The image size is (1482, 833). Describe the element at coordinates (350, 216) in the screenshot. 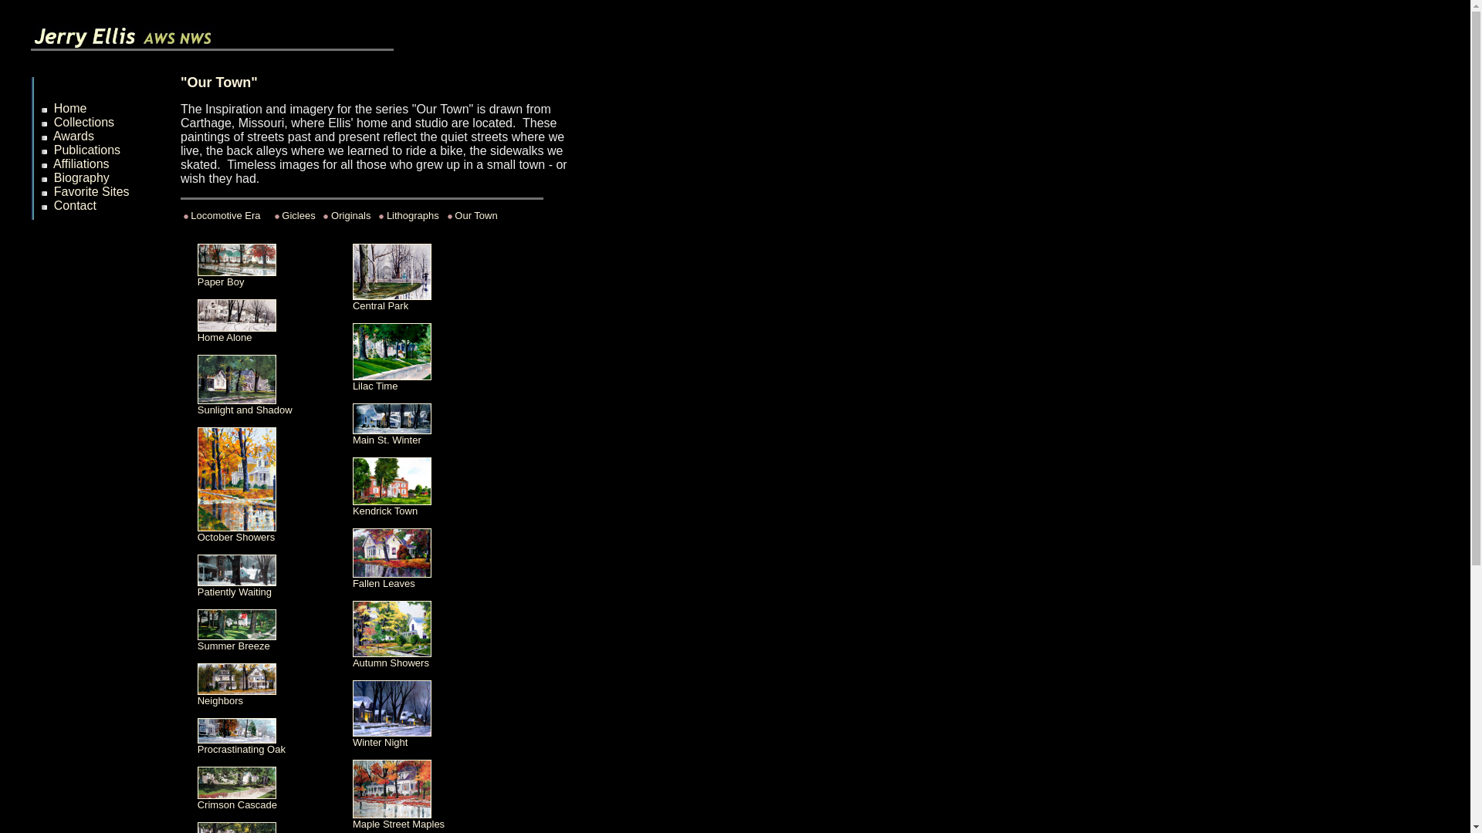

I see `Originals` at that location.